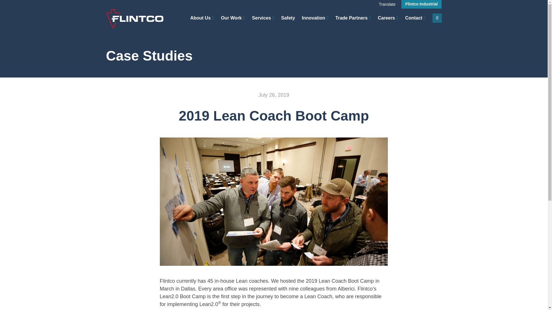 This screenshot has width=552, height=310. Describe the element at coordinates (421, 4) in the screenshot. I see `Flintco Industrial` at that location.